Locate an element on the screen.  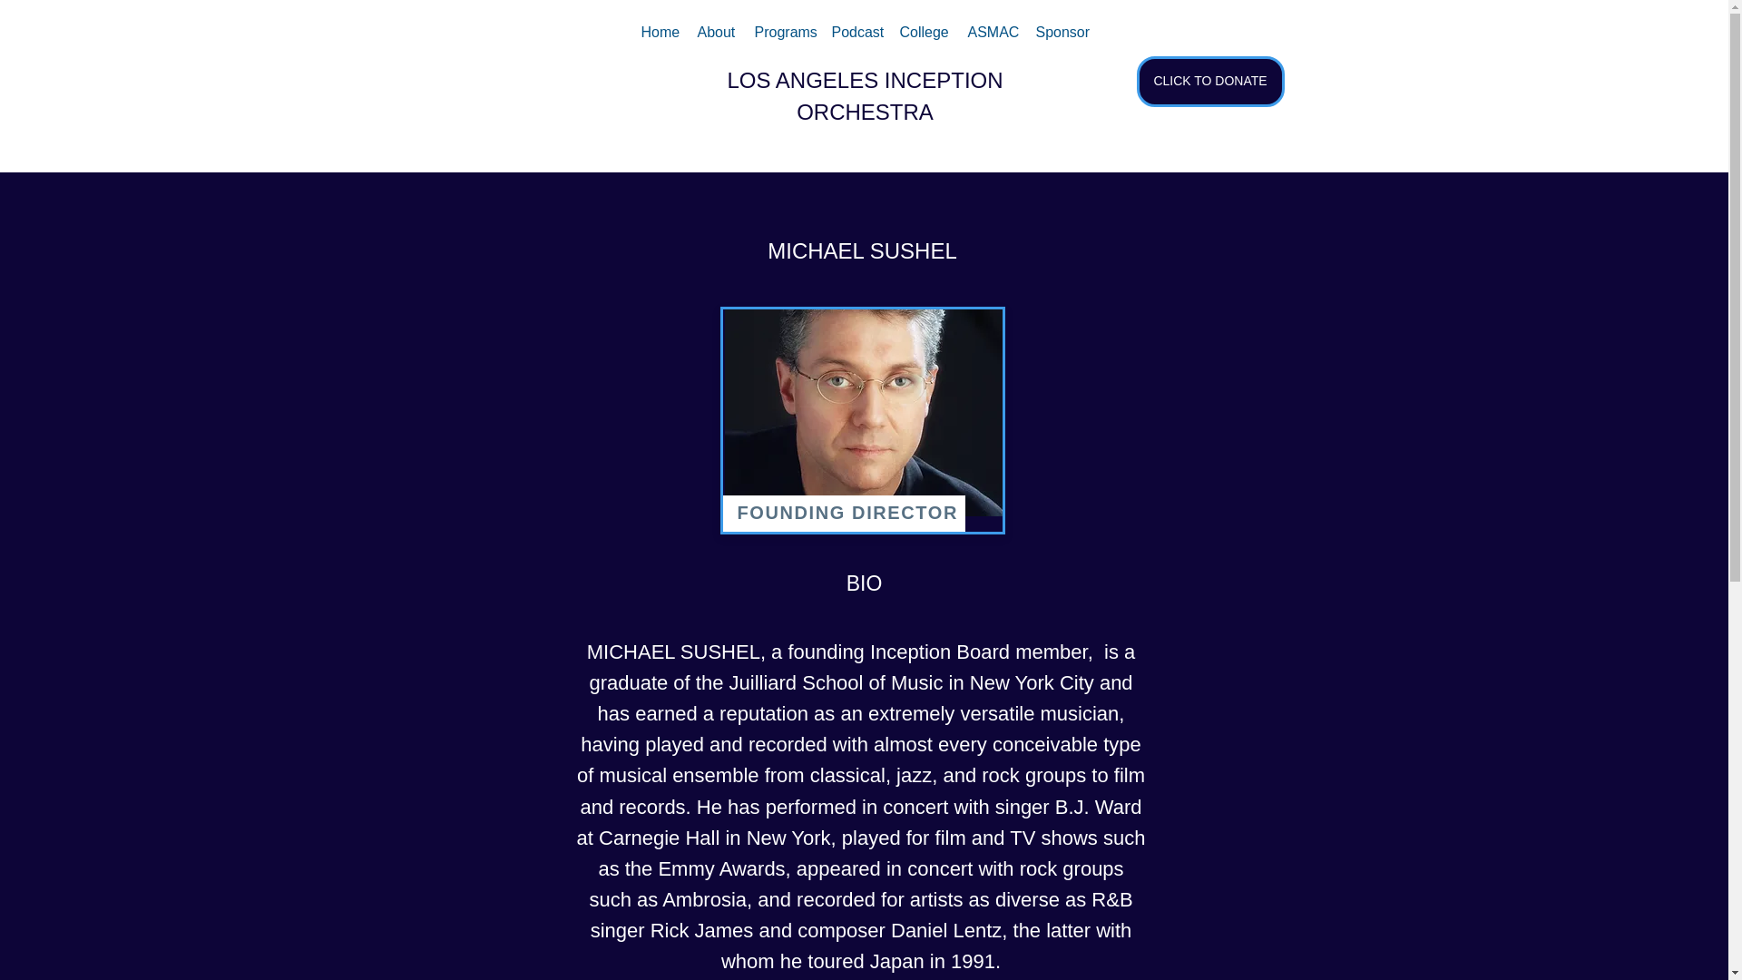
College is located at coordinates (925, 32).